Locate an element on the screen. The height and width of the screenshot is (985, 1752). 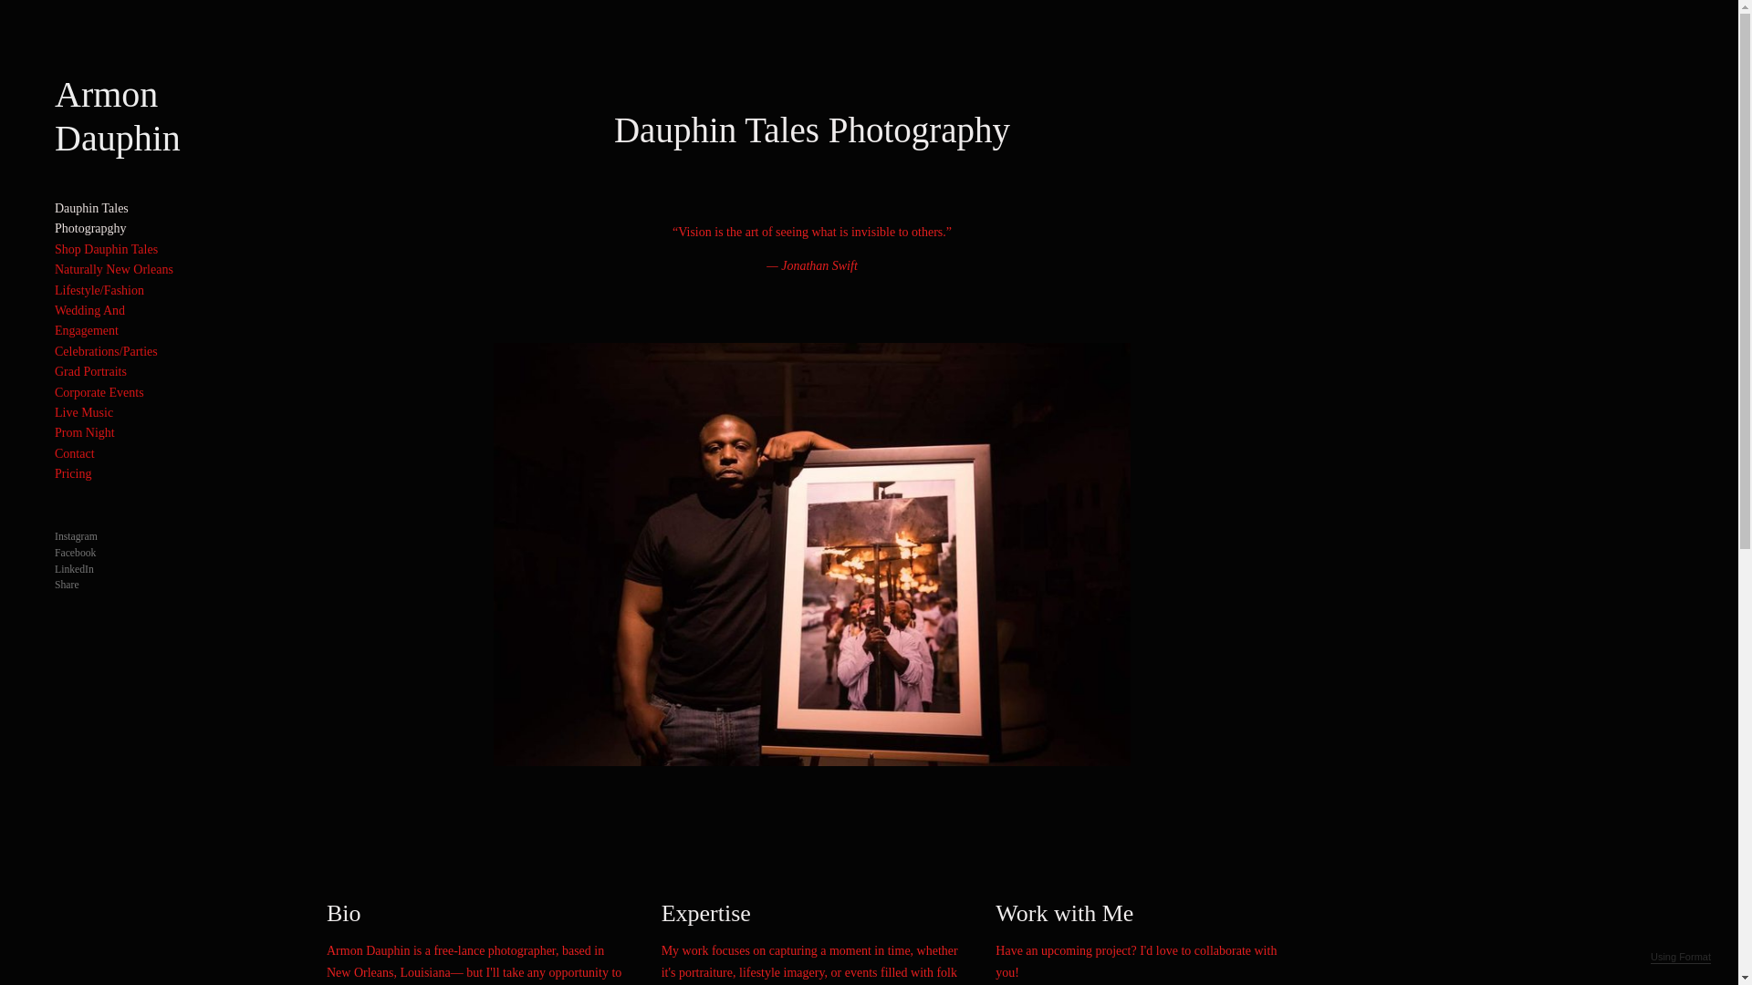
Facebook is located at coordinates (75, 553).